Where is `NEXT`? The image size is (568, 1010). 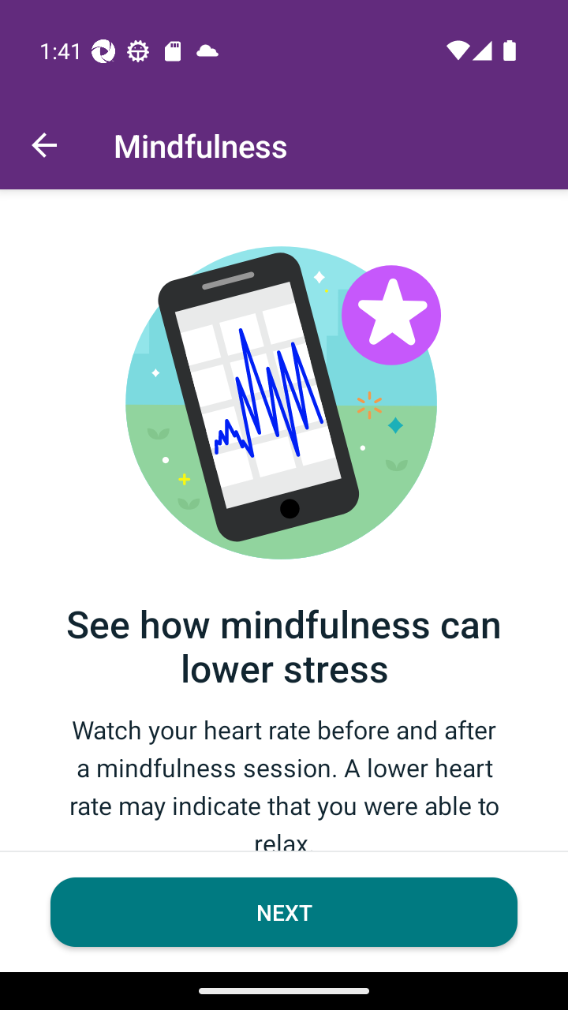 NEXT is located at coordinates (284, 912).